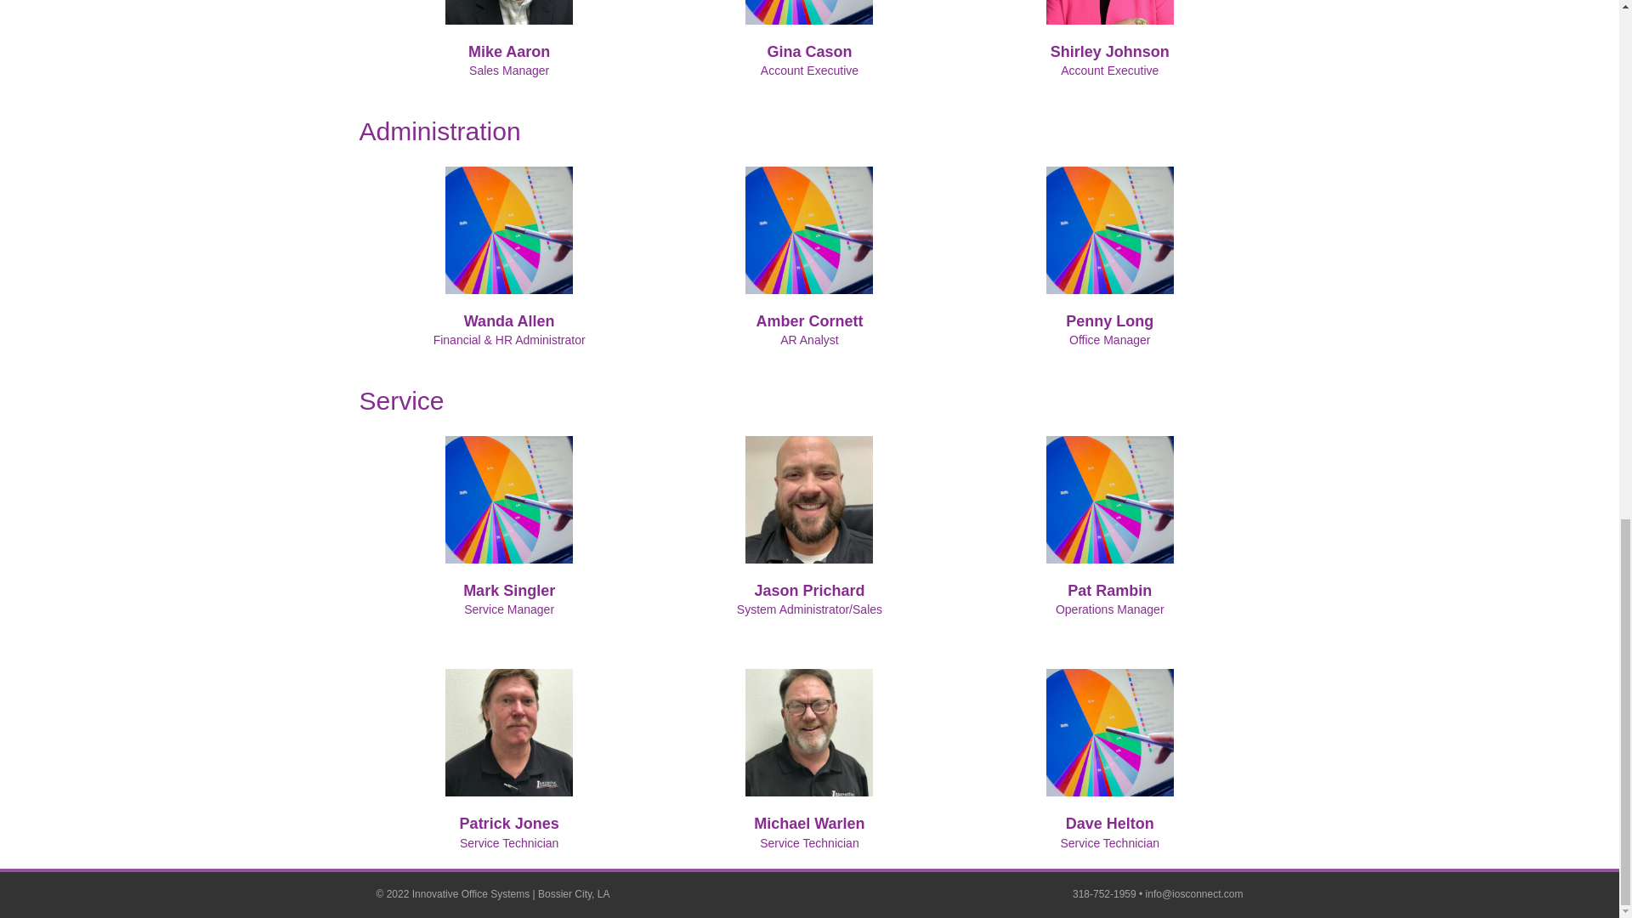 The image size is (1632, 918). What do you see at coordinates (509, 51) in the screenshot?
I see `Mike Aaron` at bounding box center [509, 51].